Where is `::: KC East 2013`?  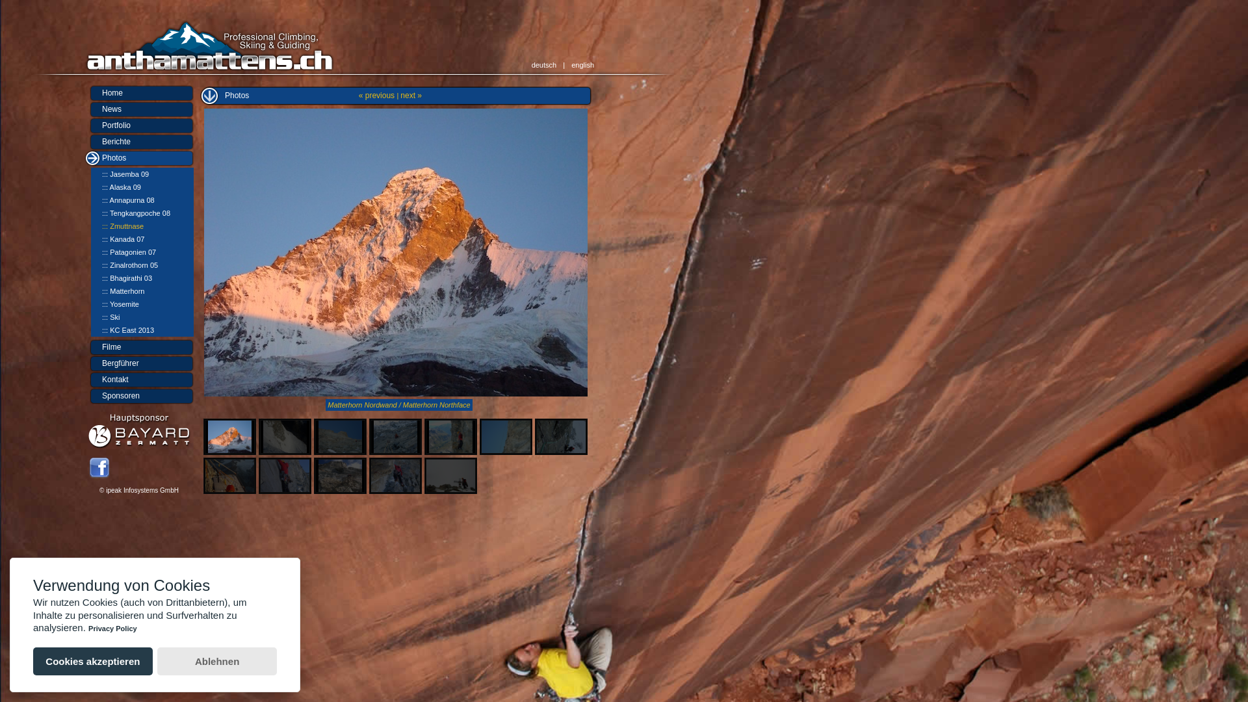
::: KC East 2013 is located at coordinates (120, 330).